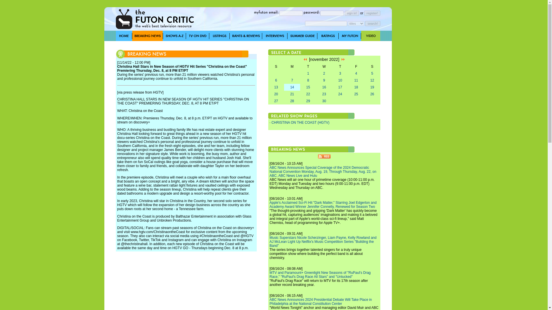 This screenshot has width=552, height=310. I want to click on 19, so click(372, 87).